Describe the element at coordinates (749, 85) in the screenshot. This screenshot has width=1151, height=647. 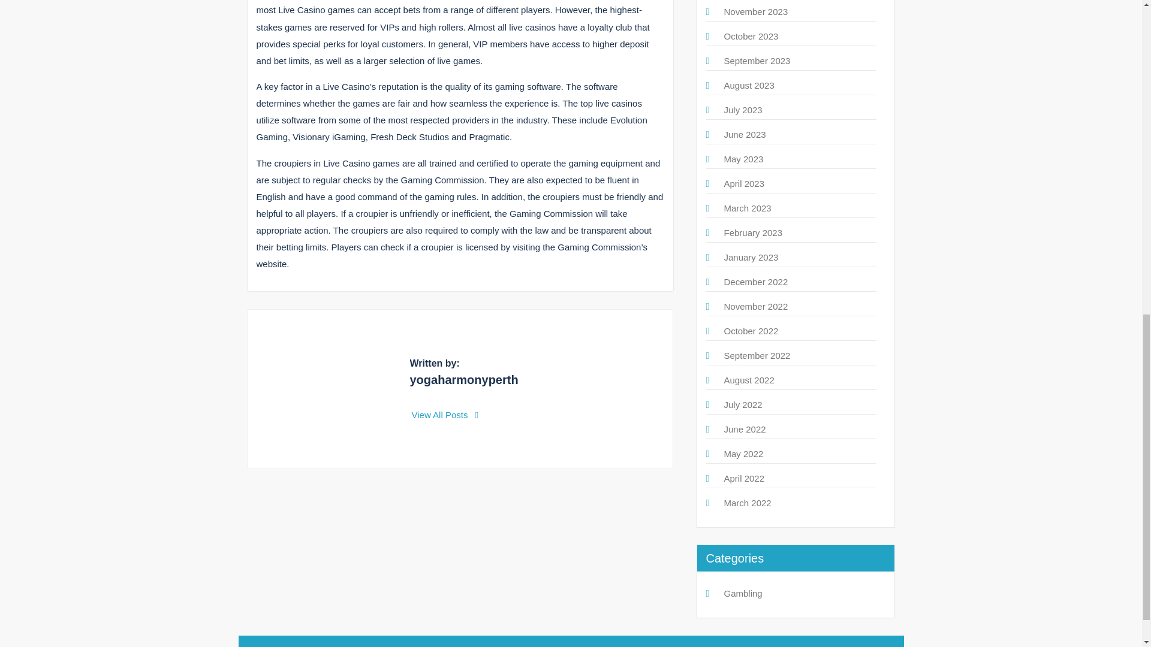
I see `August 2023` at that location.